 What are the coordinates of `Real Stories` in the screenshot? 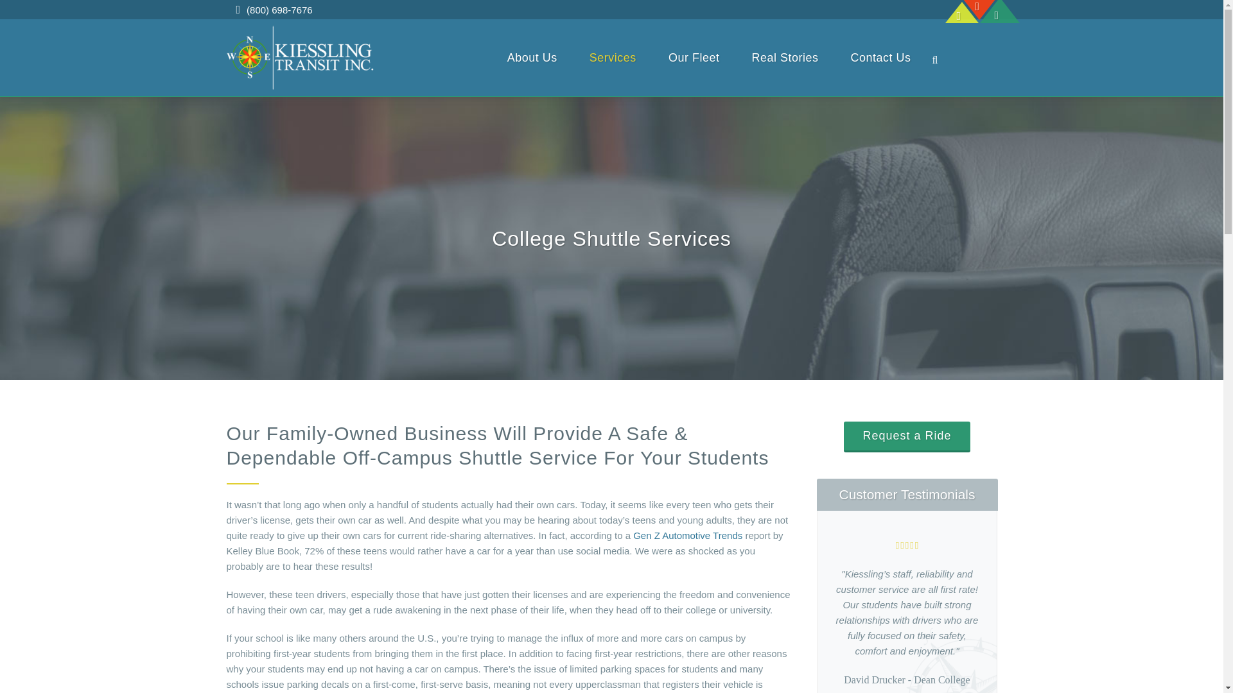 It's located at (785, 58).